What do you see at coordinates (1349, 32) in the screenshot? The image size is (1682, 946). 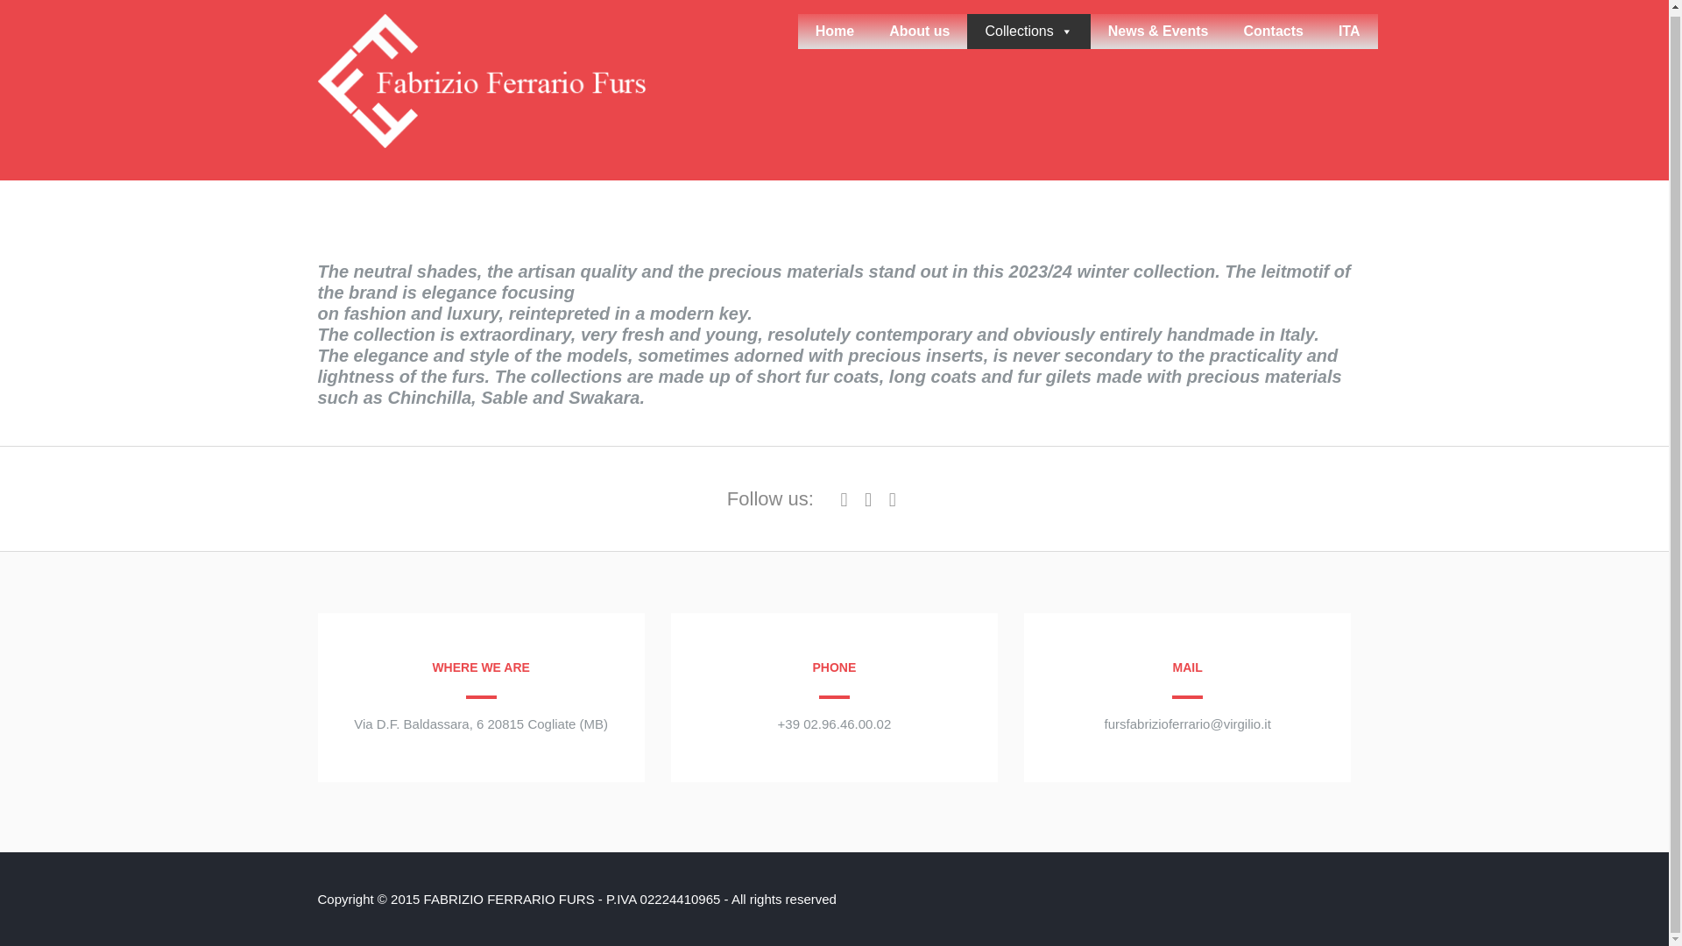 I see `ITA` at bounding box center [1349, 32].